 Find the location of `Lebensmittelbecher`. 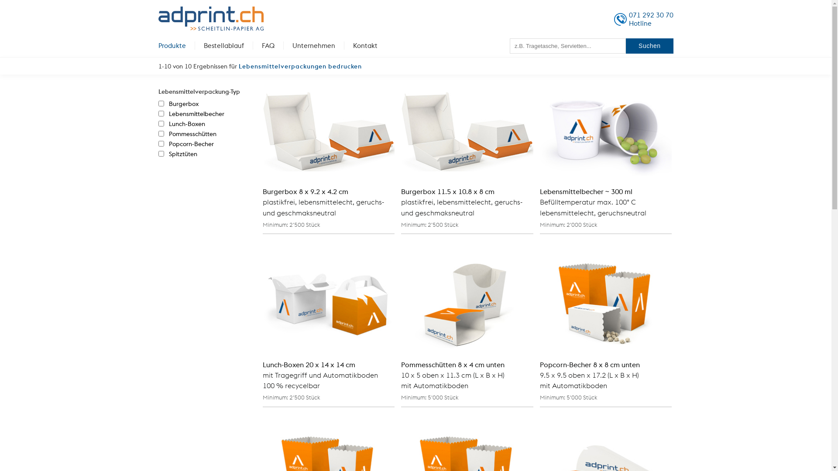

Lebensmittelbecher is located at coordinates (191, 114).